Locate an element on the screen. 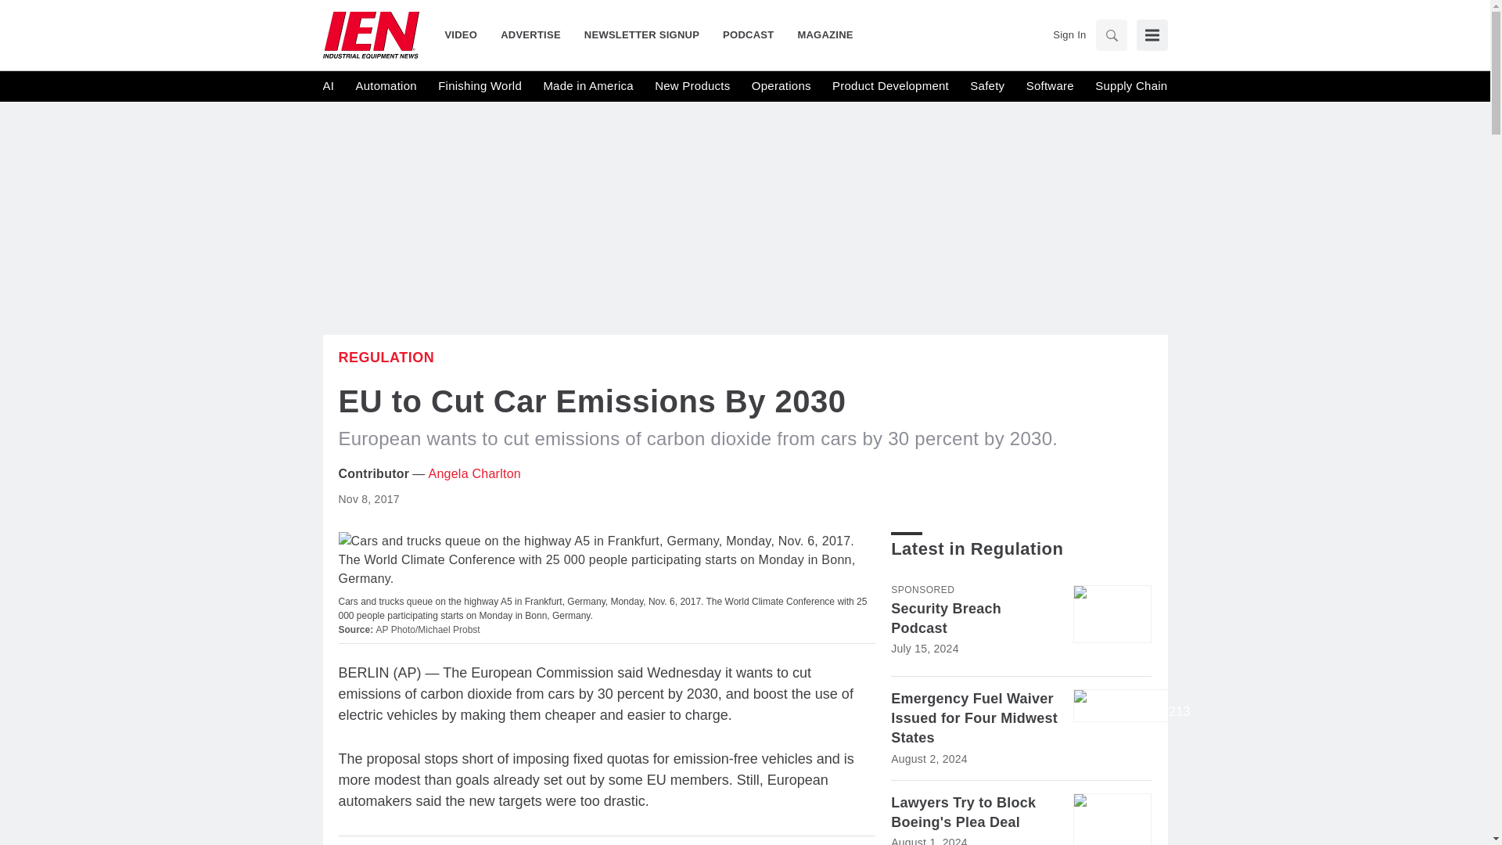  Sponsored is located at coordinates (922, 590).